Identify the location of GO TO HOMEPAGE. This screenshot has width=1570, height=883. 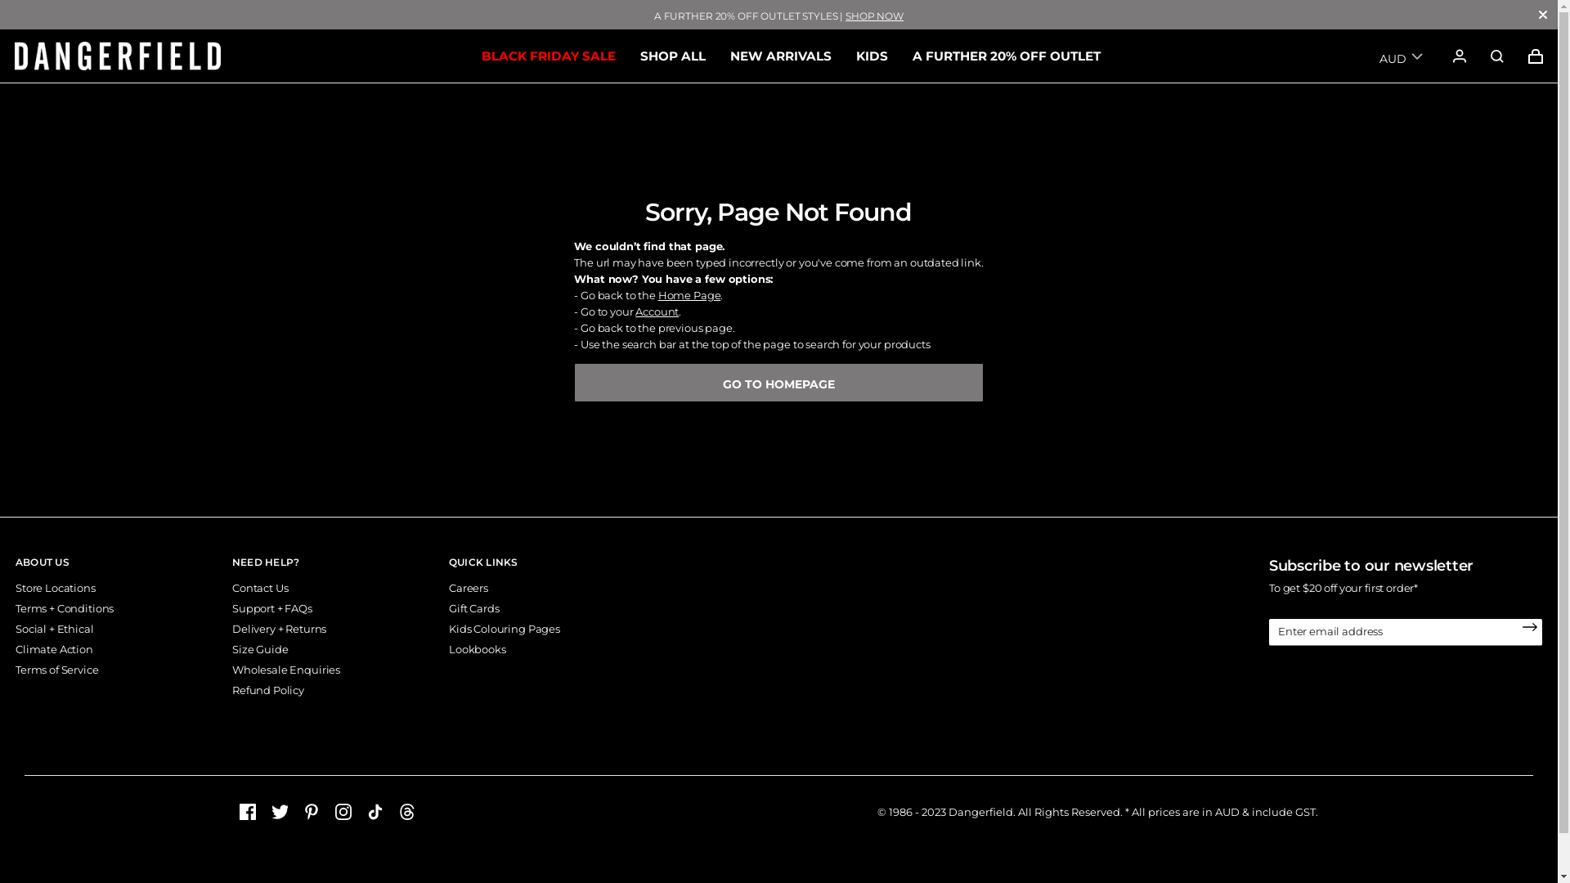
(778, 383).